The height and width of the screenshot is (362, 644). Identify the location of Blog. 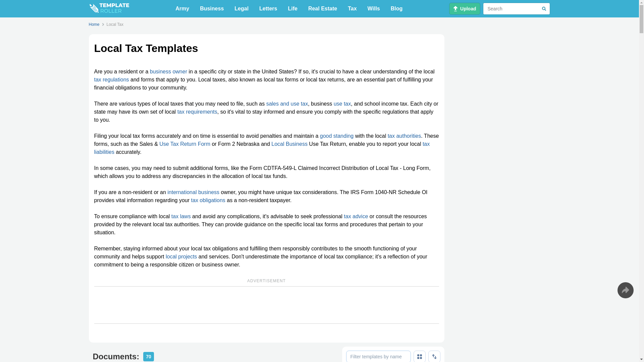
(397, 9).